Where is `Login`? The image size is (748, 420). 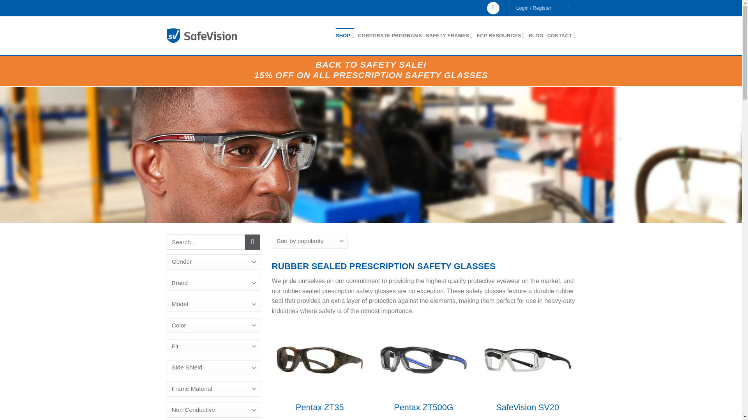
Login is located at coordinates (534, 8).